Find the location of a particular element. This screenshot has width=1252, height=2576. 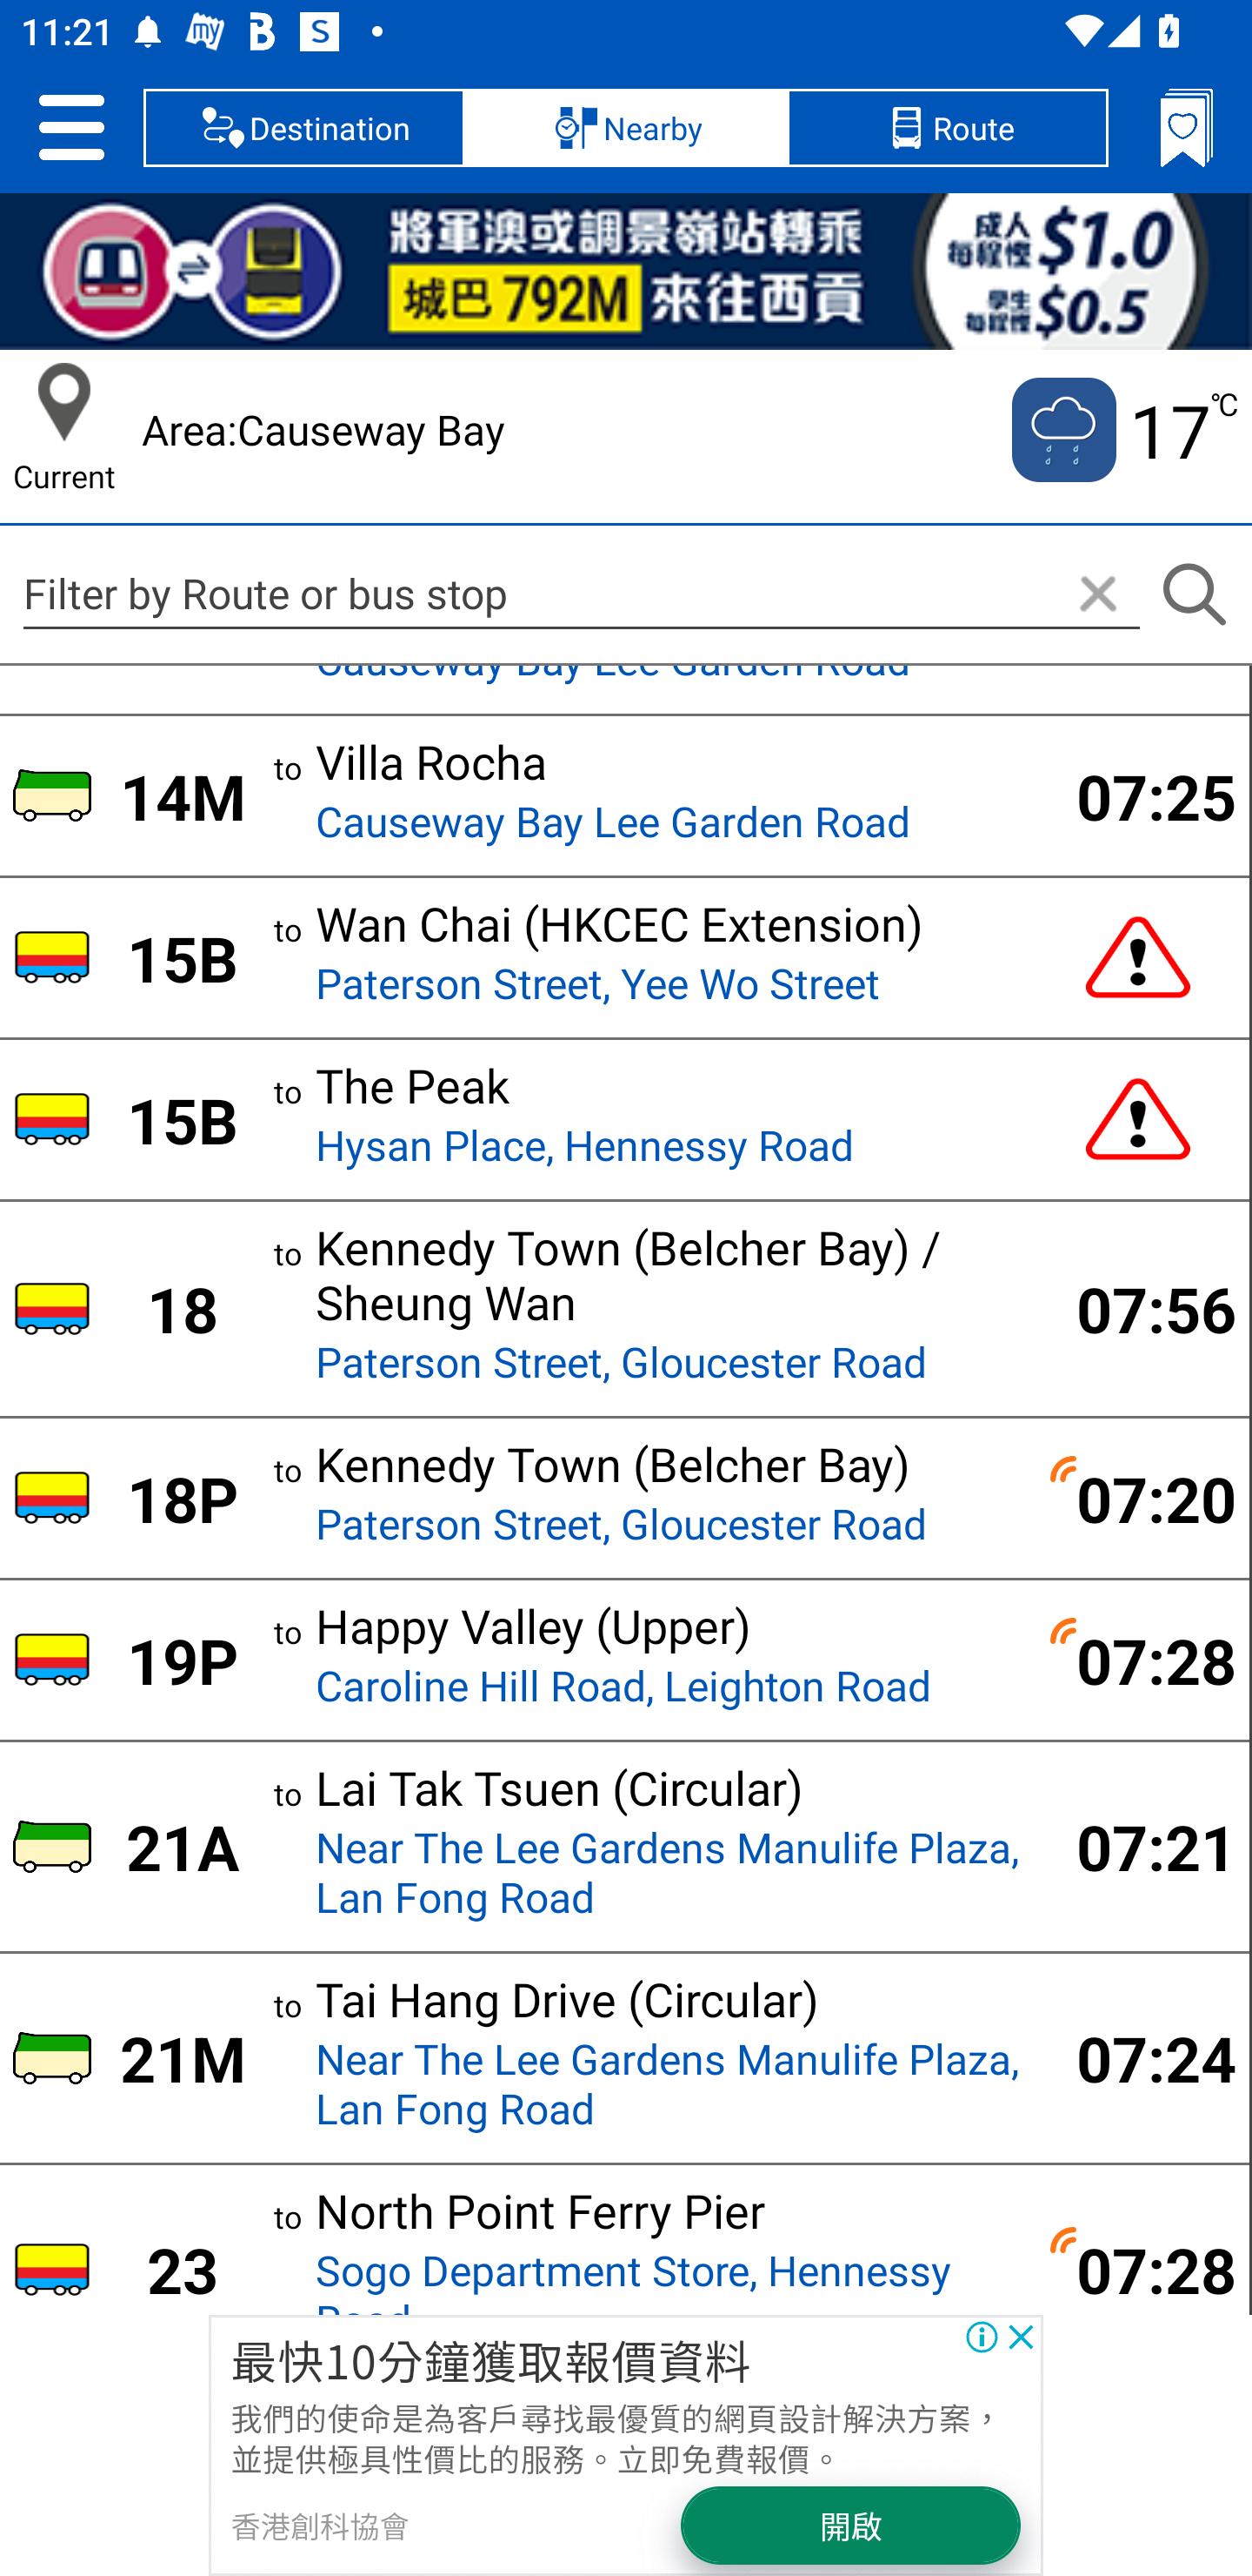

開啟 is located at coordinates (852, 2526).